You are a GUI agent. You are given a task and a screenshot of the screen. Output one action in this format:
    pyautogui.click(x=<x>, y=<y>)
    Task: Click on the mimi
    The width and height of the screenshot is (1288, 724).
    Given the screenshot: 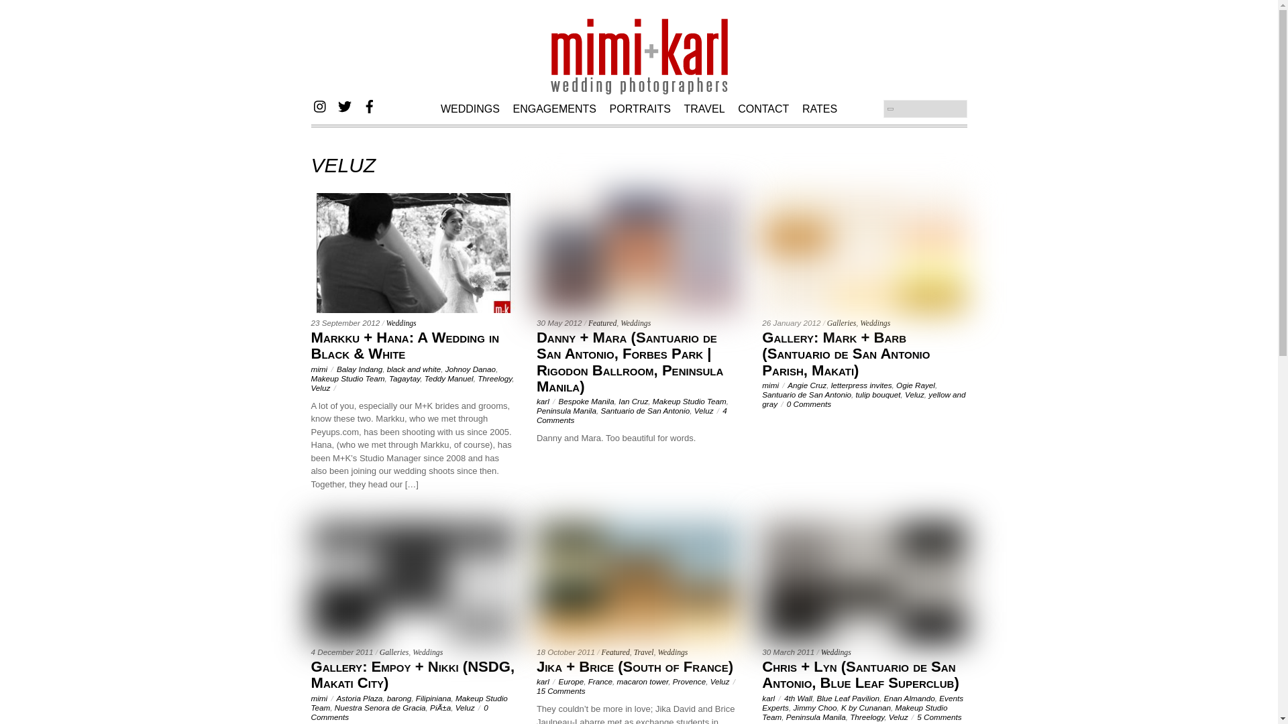 What is the action you would take?
    pyautogui.click(x=770, y=385)
    